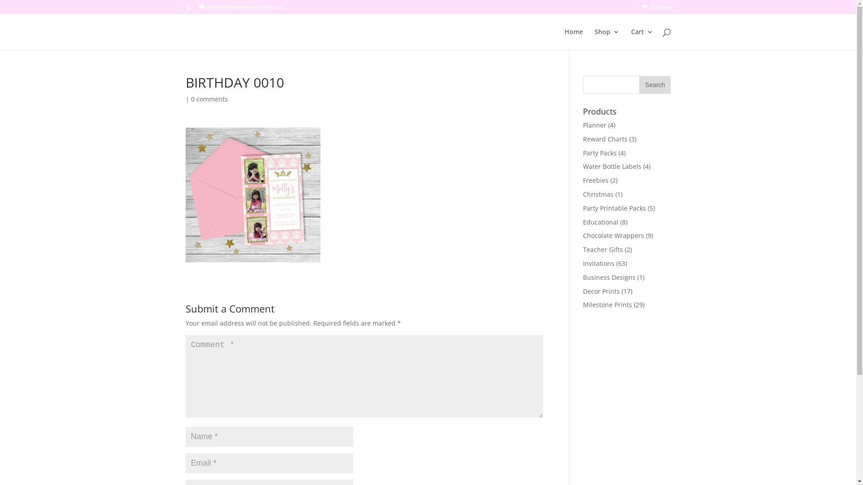 Image resolution: width=863 pixels, height=485 pixels. Describe the element at coordinates (600, 153) in the screenshot. I see `Party Packs` at that location.